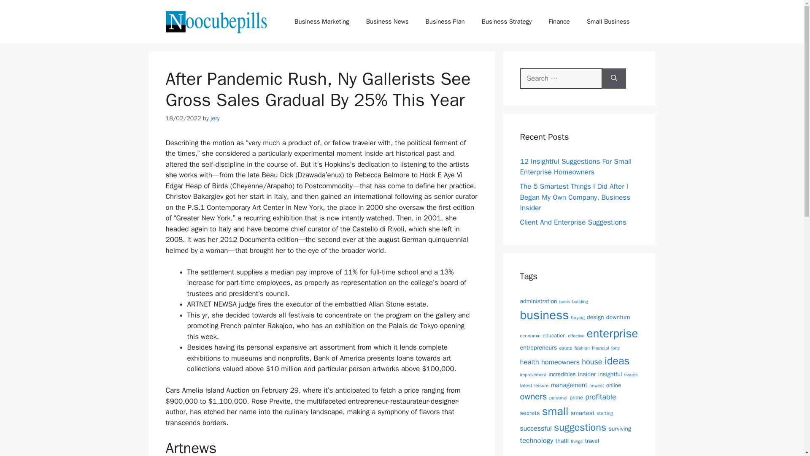 The width and height of the screenshot is (810, 456). I want to click on education, so click(554, 336).